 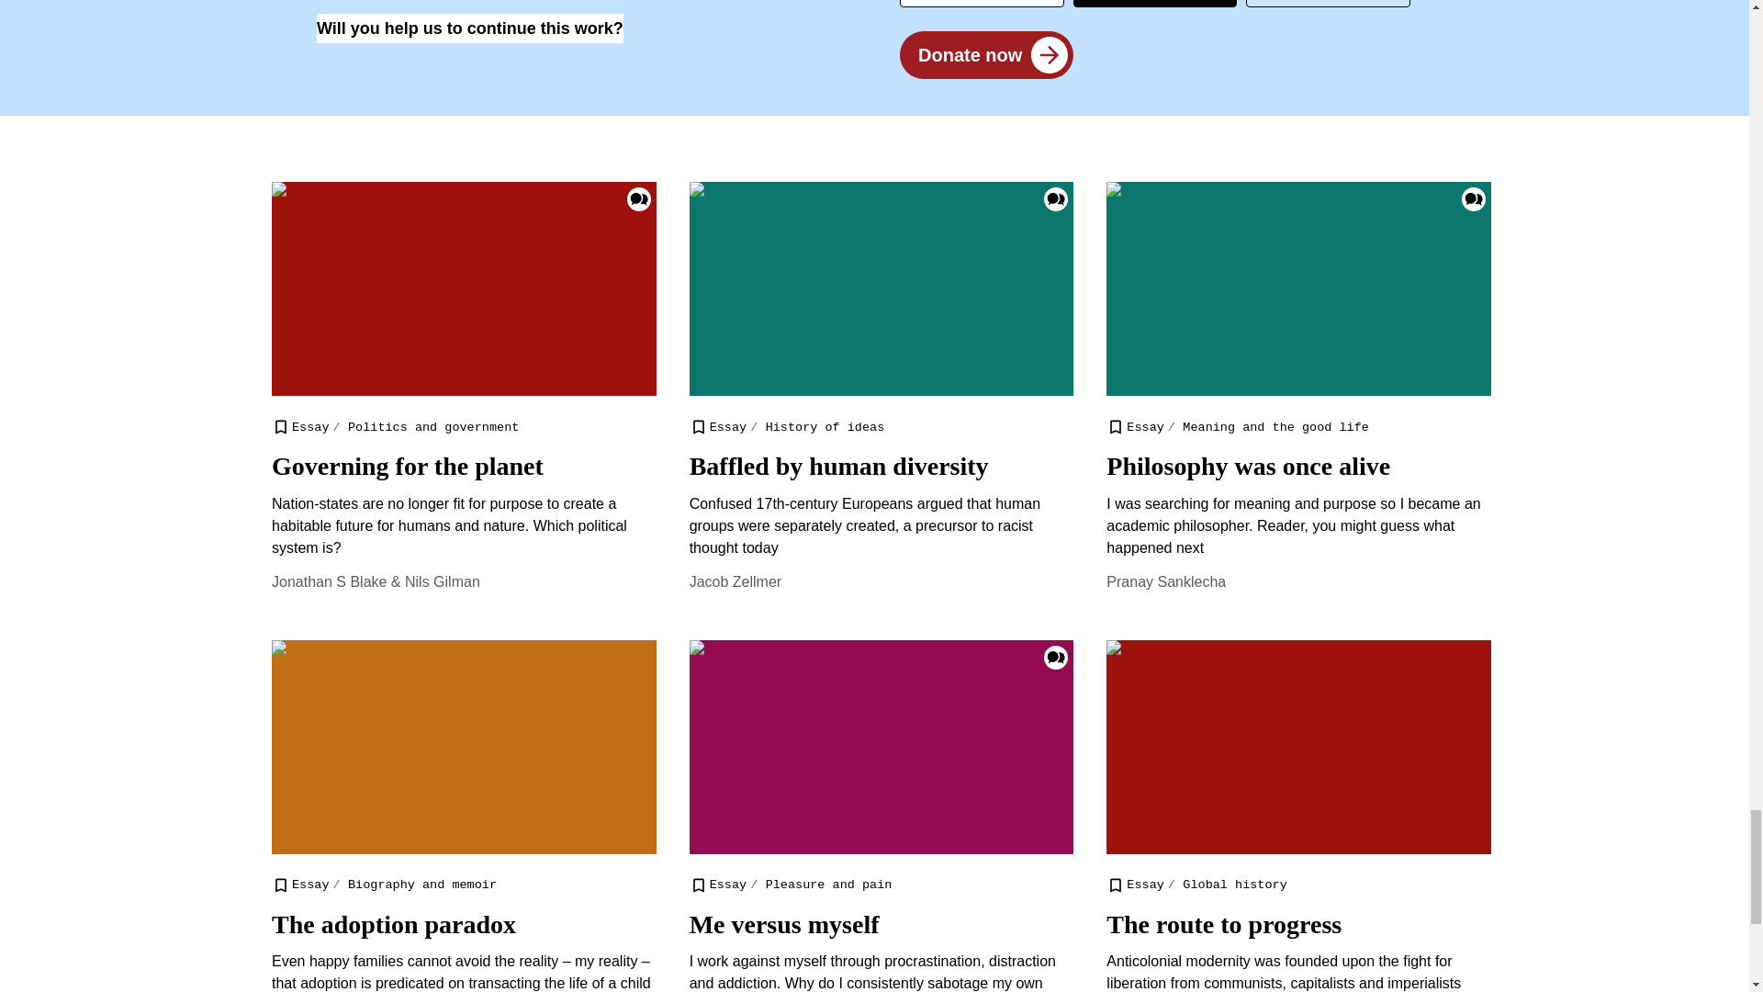 I want to click on Donate now, so click(x=986, y=59).